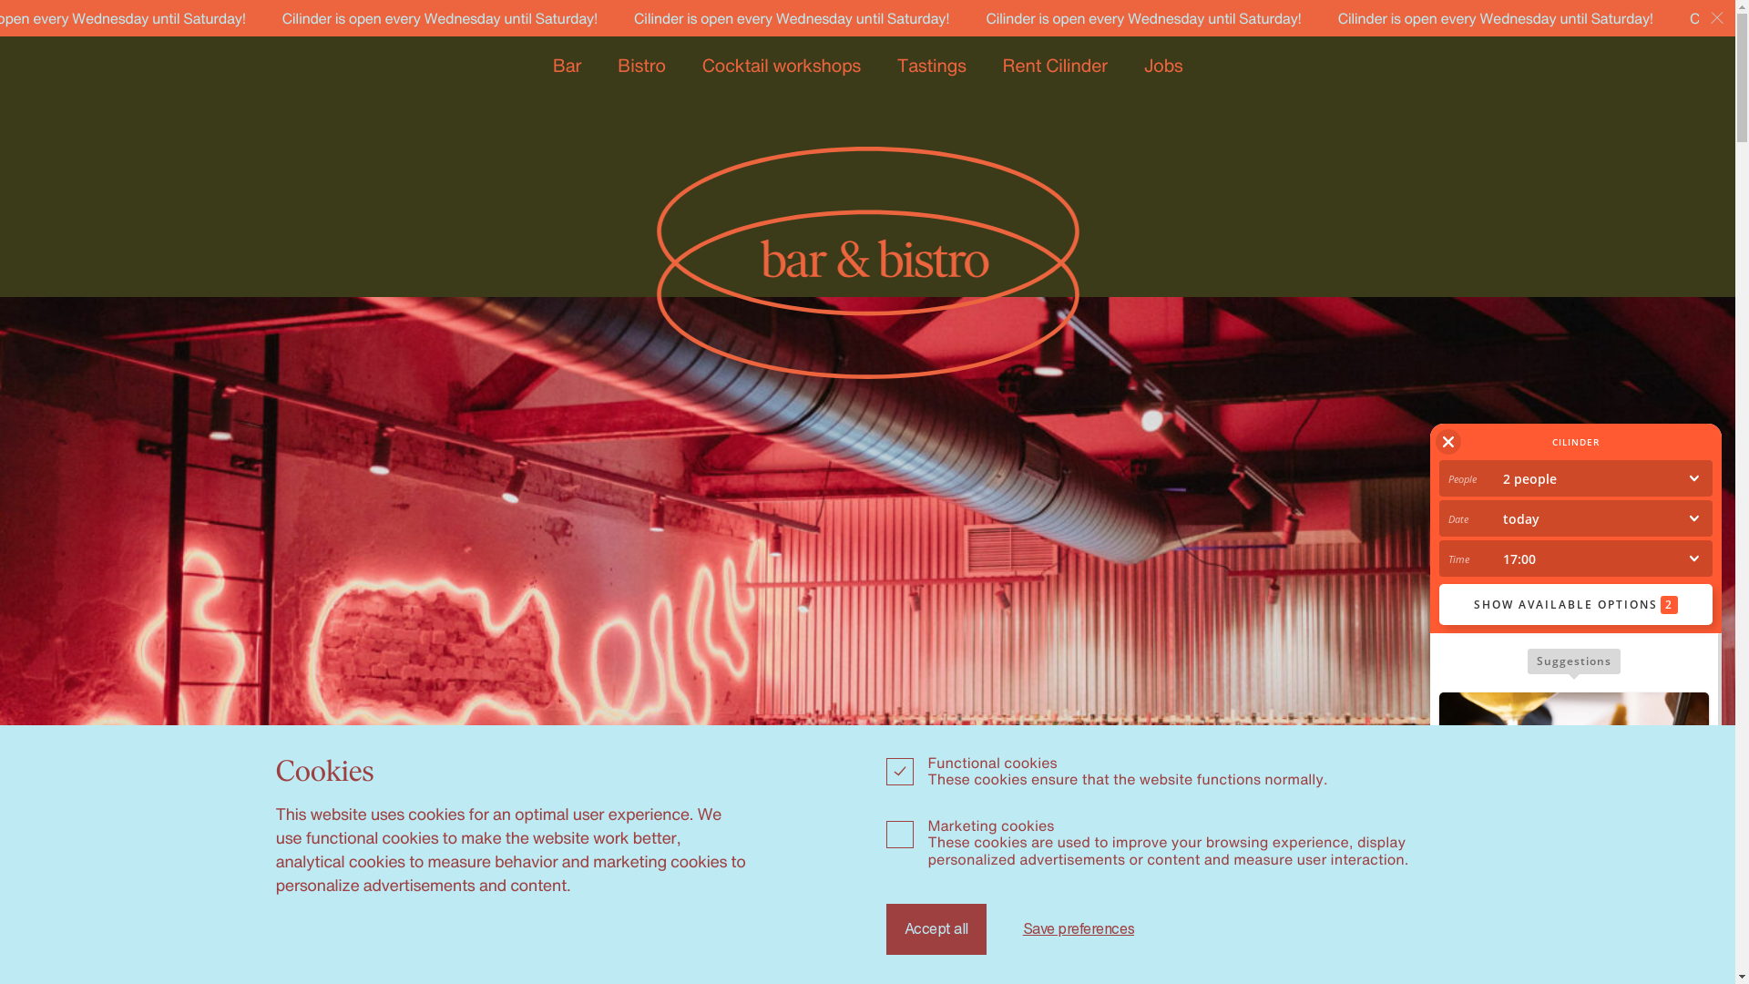 The height and width of the screenshot is (984, 1749). What do you see at coordinates (1079, 929) in the screenshot?
I see `Save preferences` at bounding box center [1079, 929].